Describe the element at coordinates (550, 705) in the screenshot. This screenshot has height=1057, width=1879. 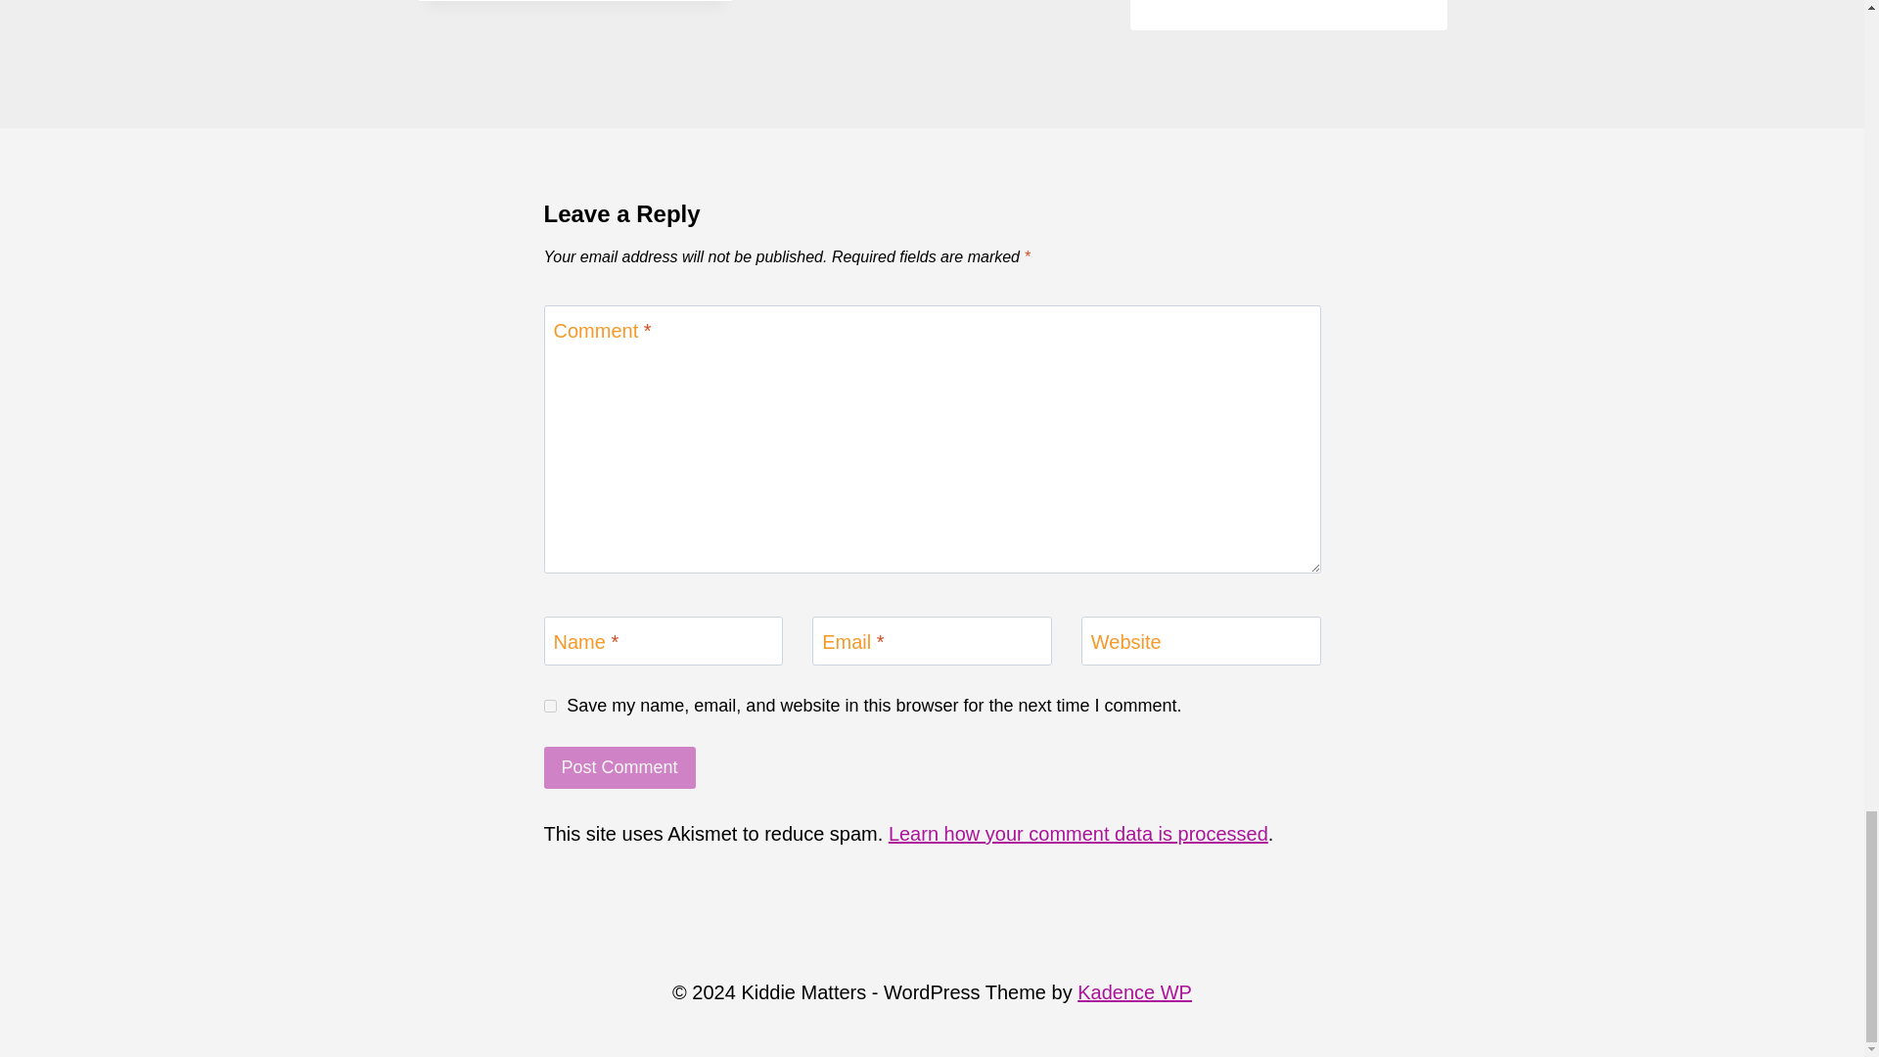
I see `yes` at that location.